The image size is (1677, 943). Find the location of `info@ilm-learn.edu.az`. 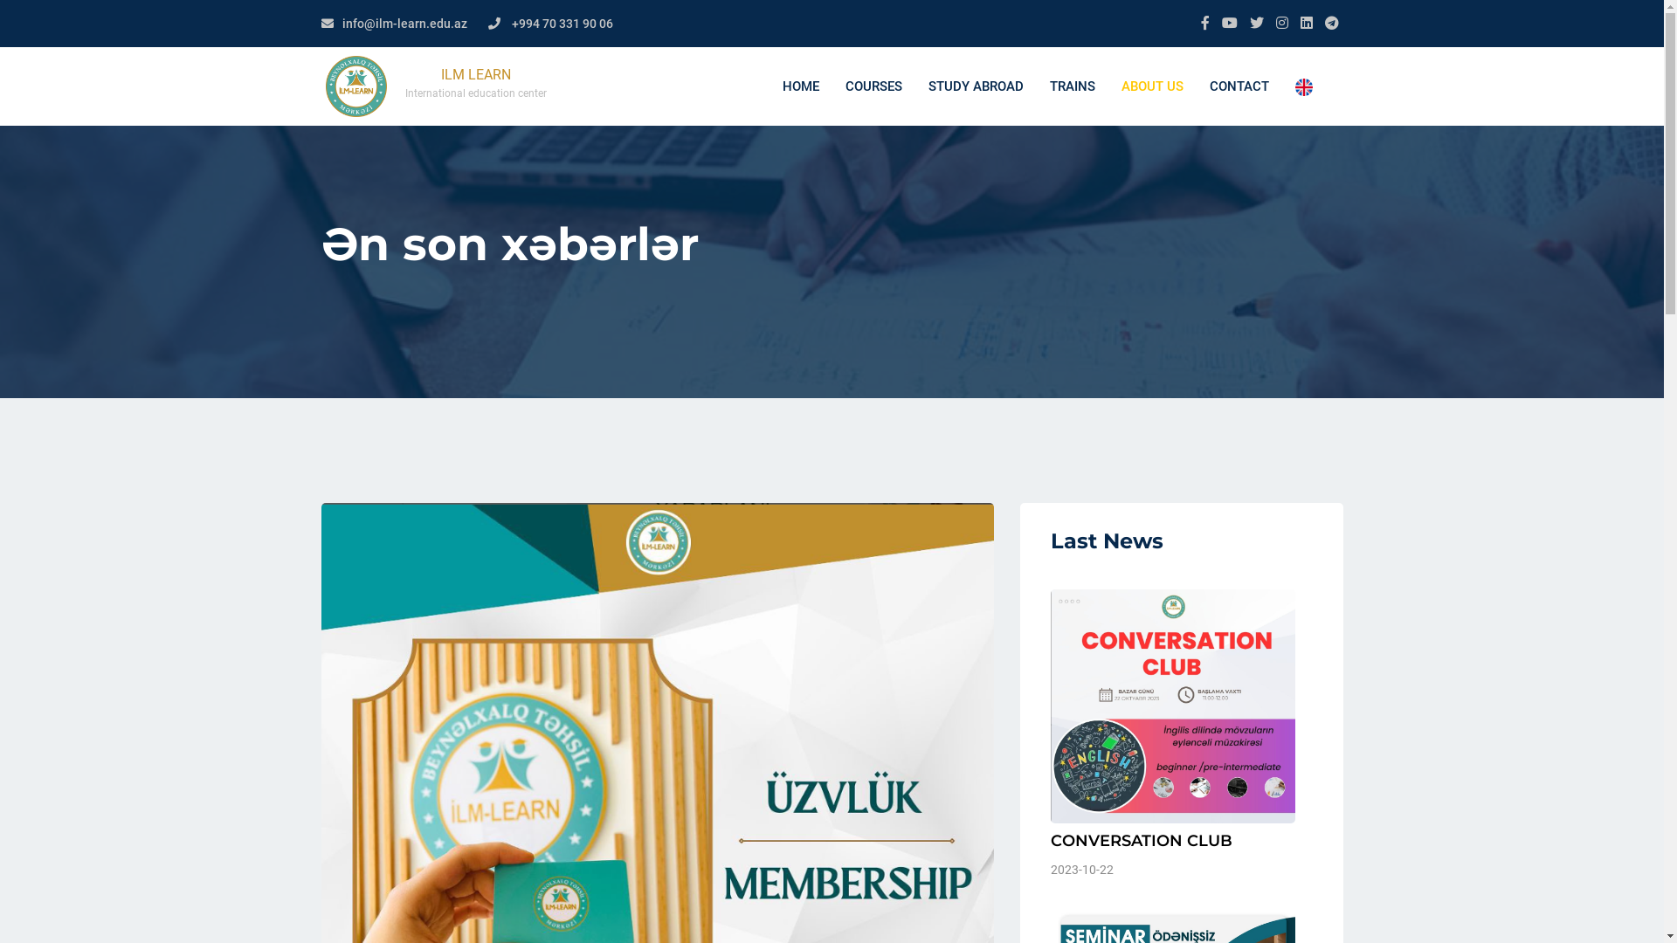

info@ilm-learn.edu.az is located at coordinates (405, 24).